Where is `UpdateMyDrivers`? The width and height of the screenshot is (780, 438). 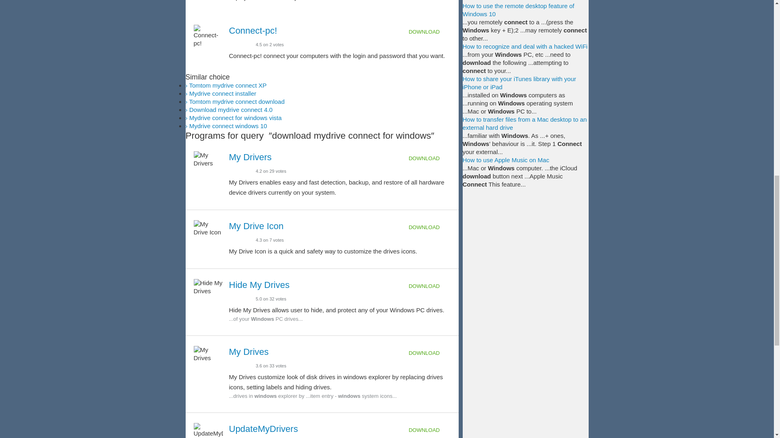 UpdateMyDrivers is located at coordinates (263, 429).